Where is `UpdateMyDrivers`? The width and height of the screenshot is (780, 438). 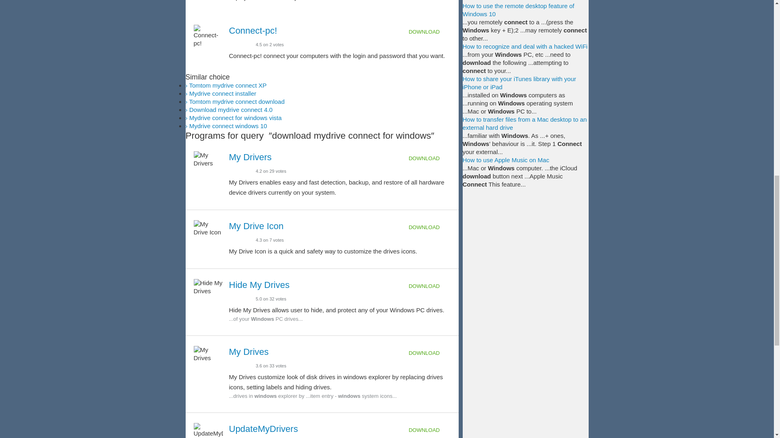 UpdateMyDrivers is located at coordinates (263, 429).